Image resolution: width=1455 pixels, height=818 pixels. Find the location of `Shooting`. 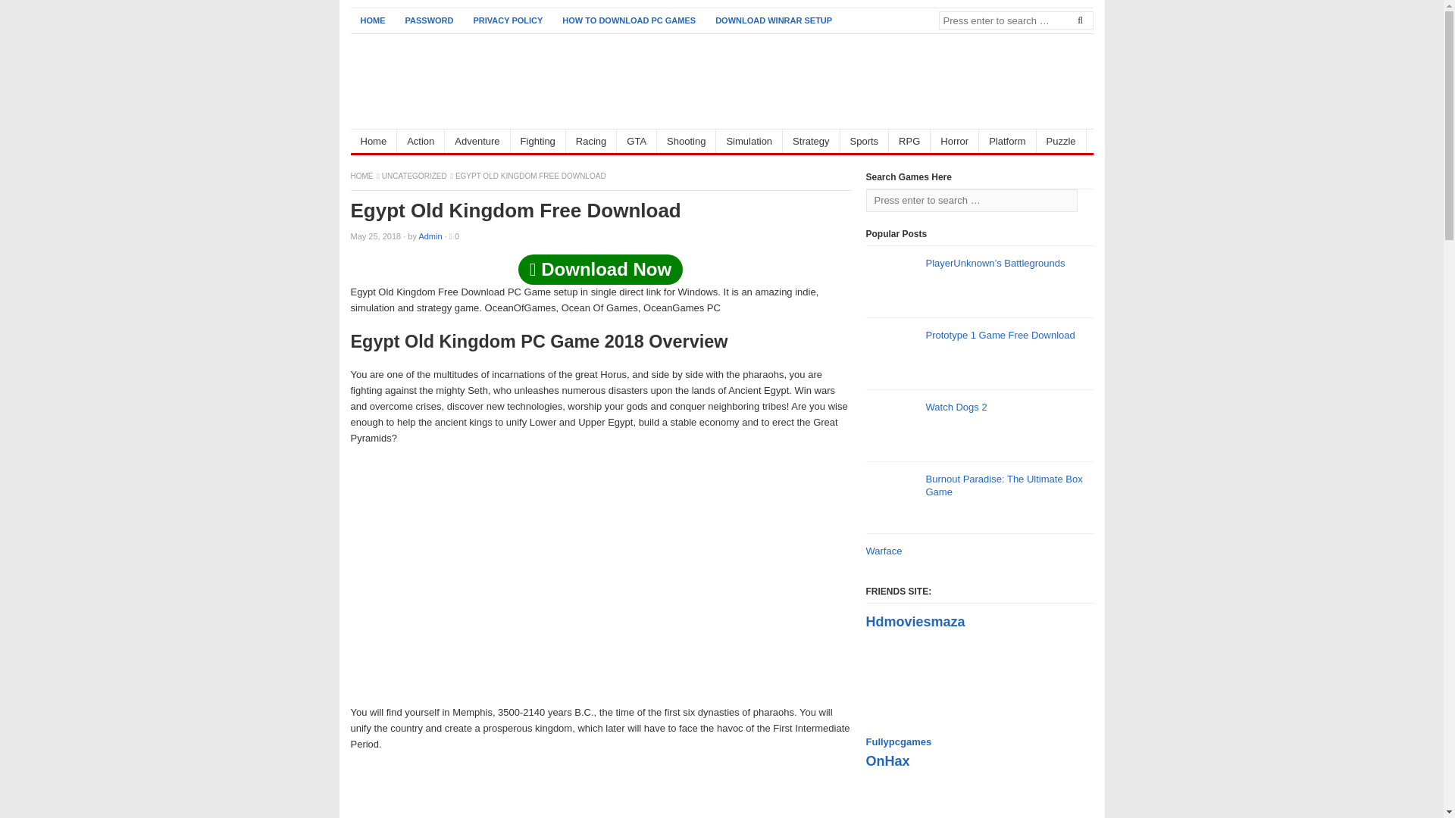

Shooting is located at coordinates (687, 141).